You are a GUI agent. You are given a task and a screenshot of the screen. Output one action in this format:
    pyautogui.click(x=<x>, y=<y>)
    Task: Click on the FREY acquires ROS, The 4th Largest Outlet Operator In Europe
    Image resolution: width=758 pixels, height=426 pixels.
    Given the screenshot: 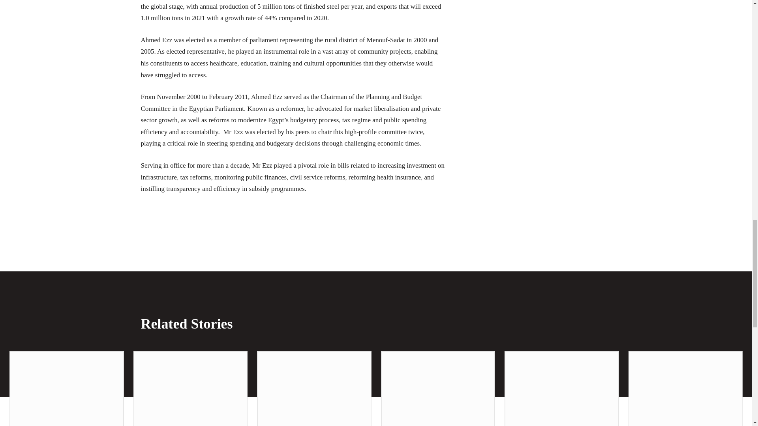 What is the action you would take?
    pyautogui.click(x=190, y=389)
    